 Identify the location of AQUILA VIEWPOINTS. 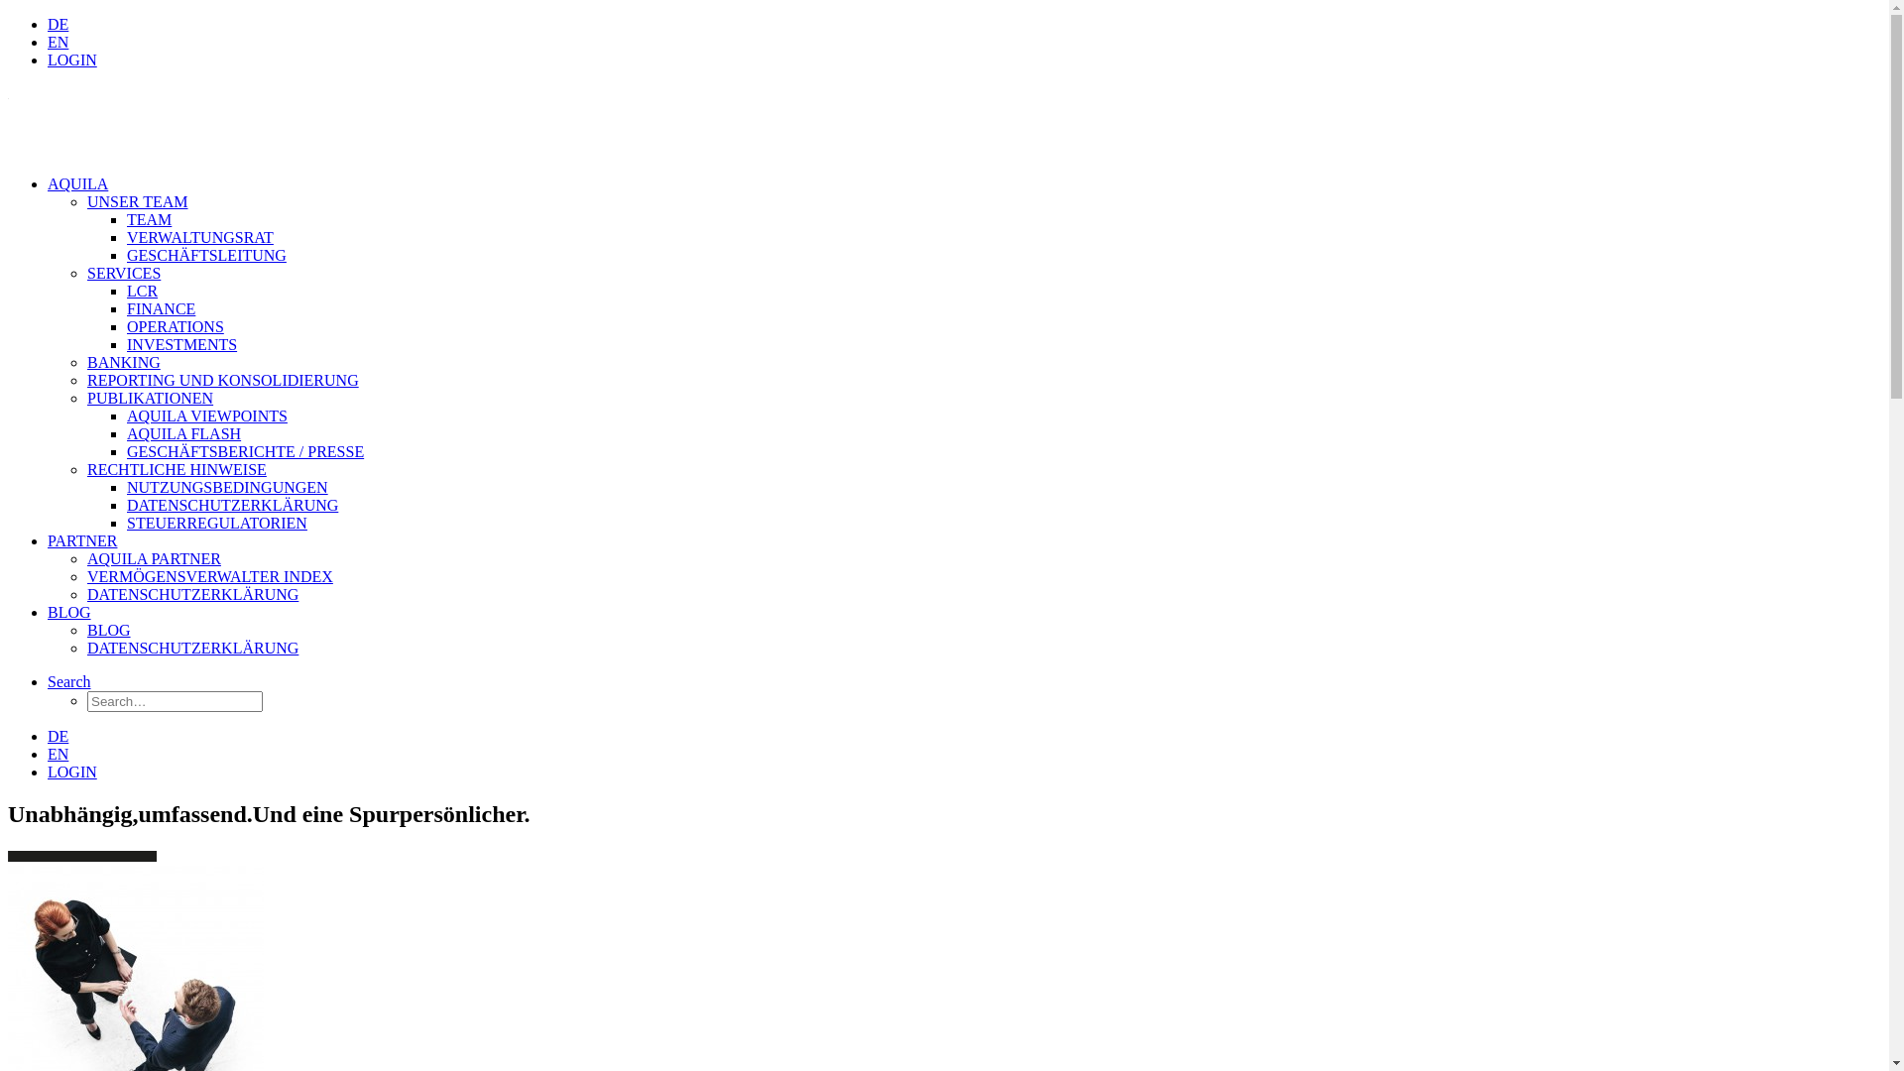
(207, 416).